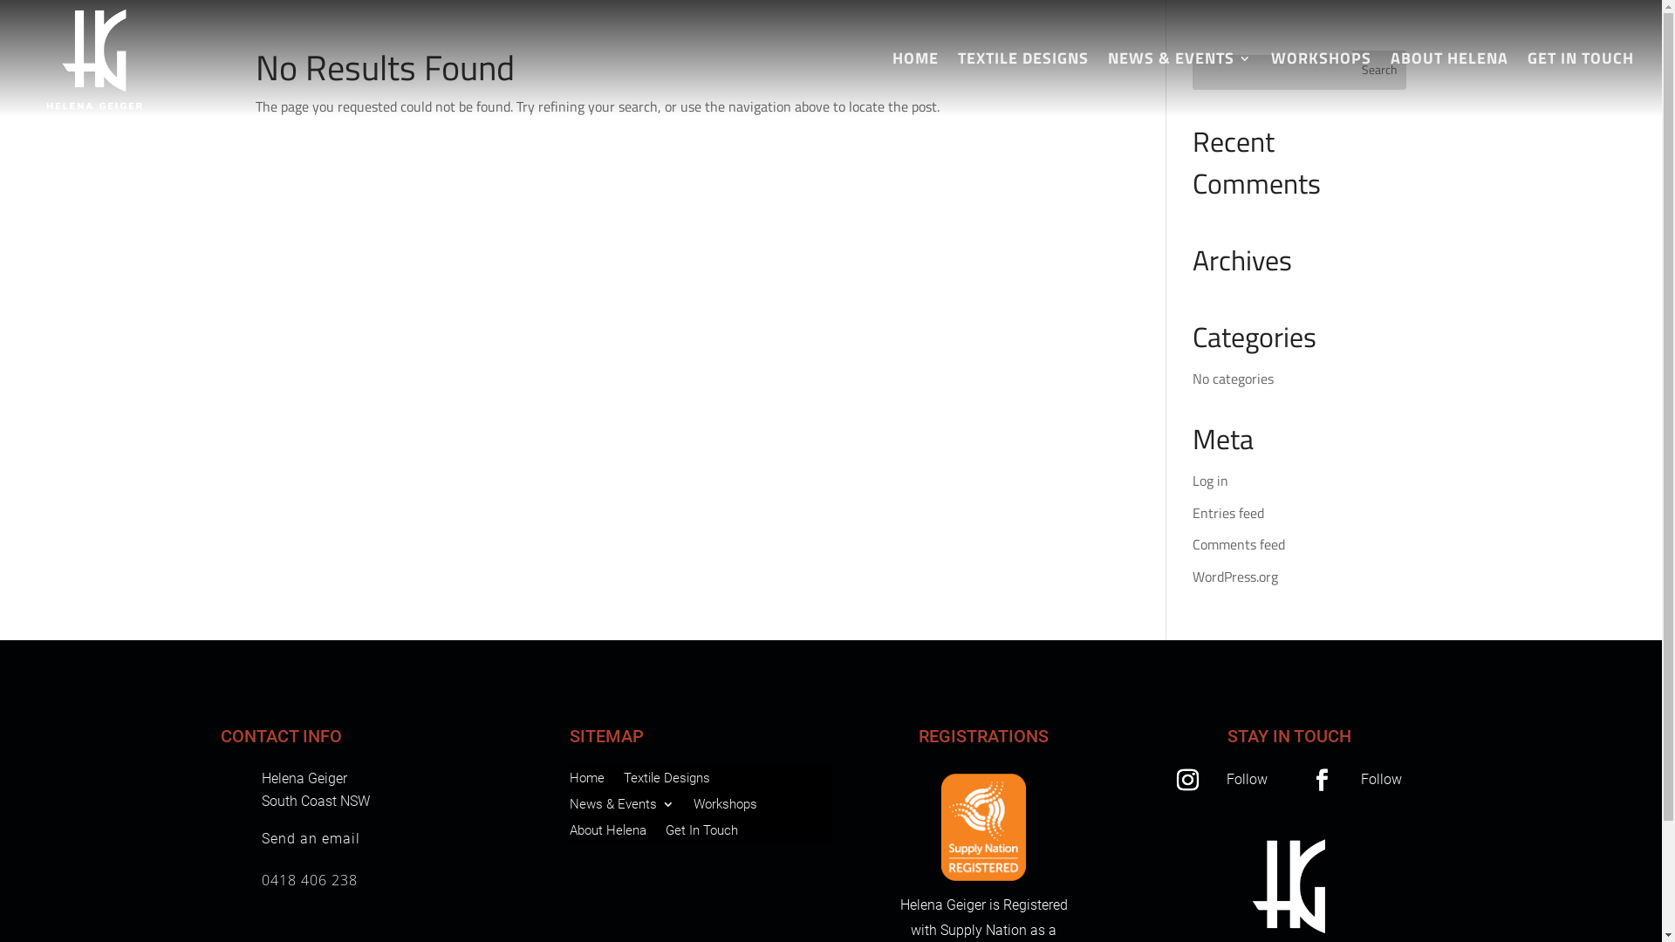 Image resolution: width=1675 pixels, height=942 pixels. Describe the element at coordinates (1023, 85) in the screenshot. I see `TEXTILE DESIGNS` at that location.